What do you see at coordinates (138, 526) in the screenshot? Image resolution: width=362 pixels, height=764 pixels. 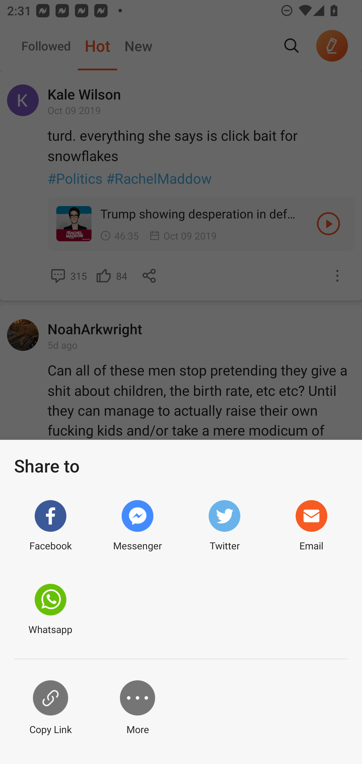 I see `Messenger` at bounding box center [138, 526].